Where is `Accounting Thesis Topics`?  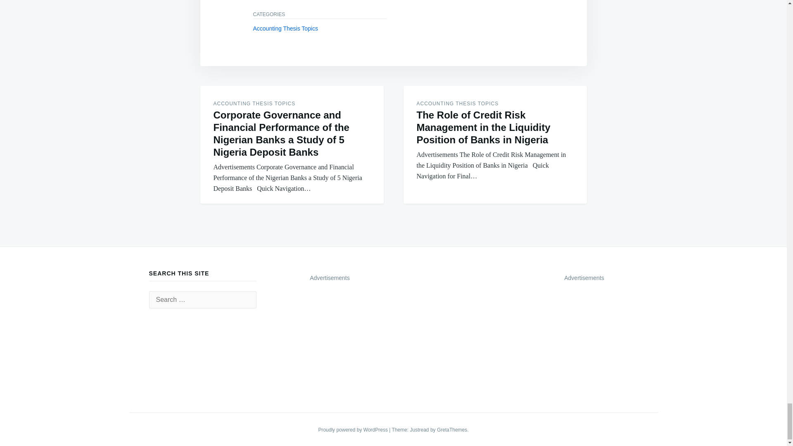 Accounting Thesis Topics is located at coordinates (285, 28).